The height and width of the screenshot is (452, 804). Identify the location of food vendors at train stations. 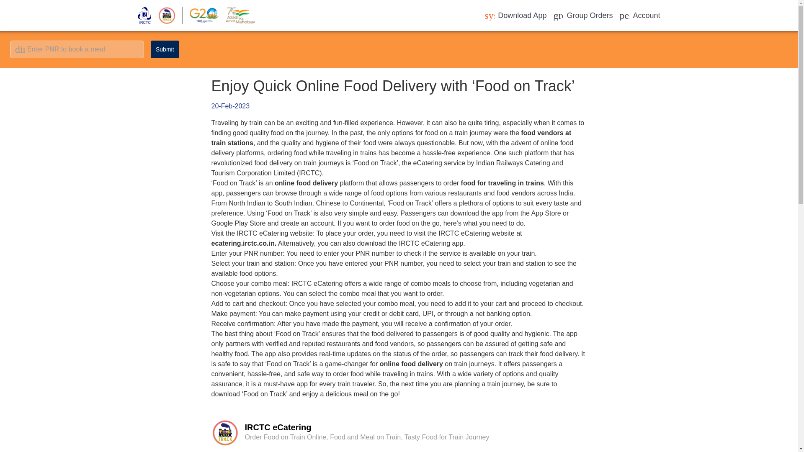
(391, 137).